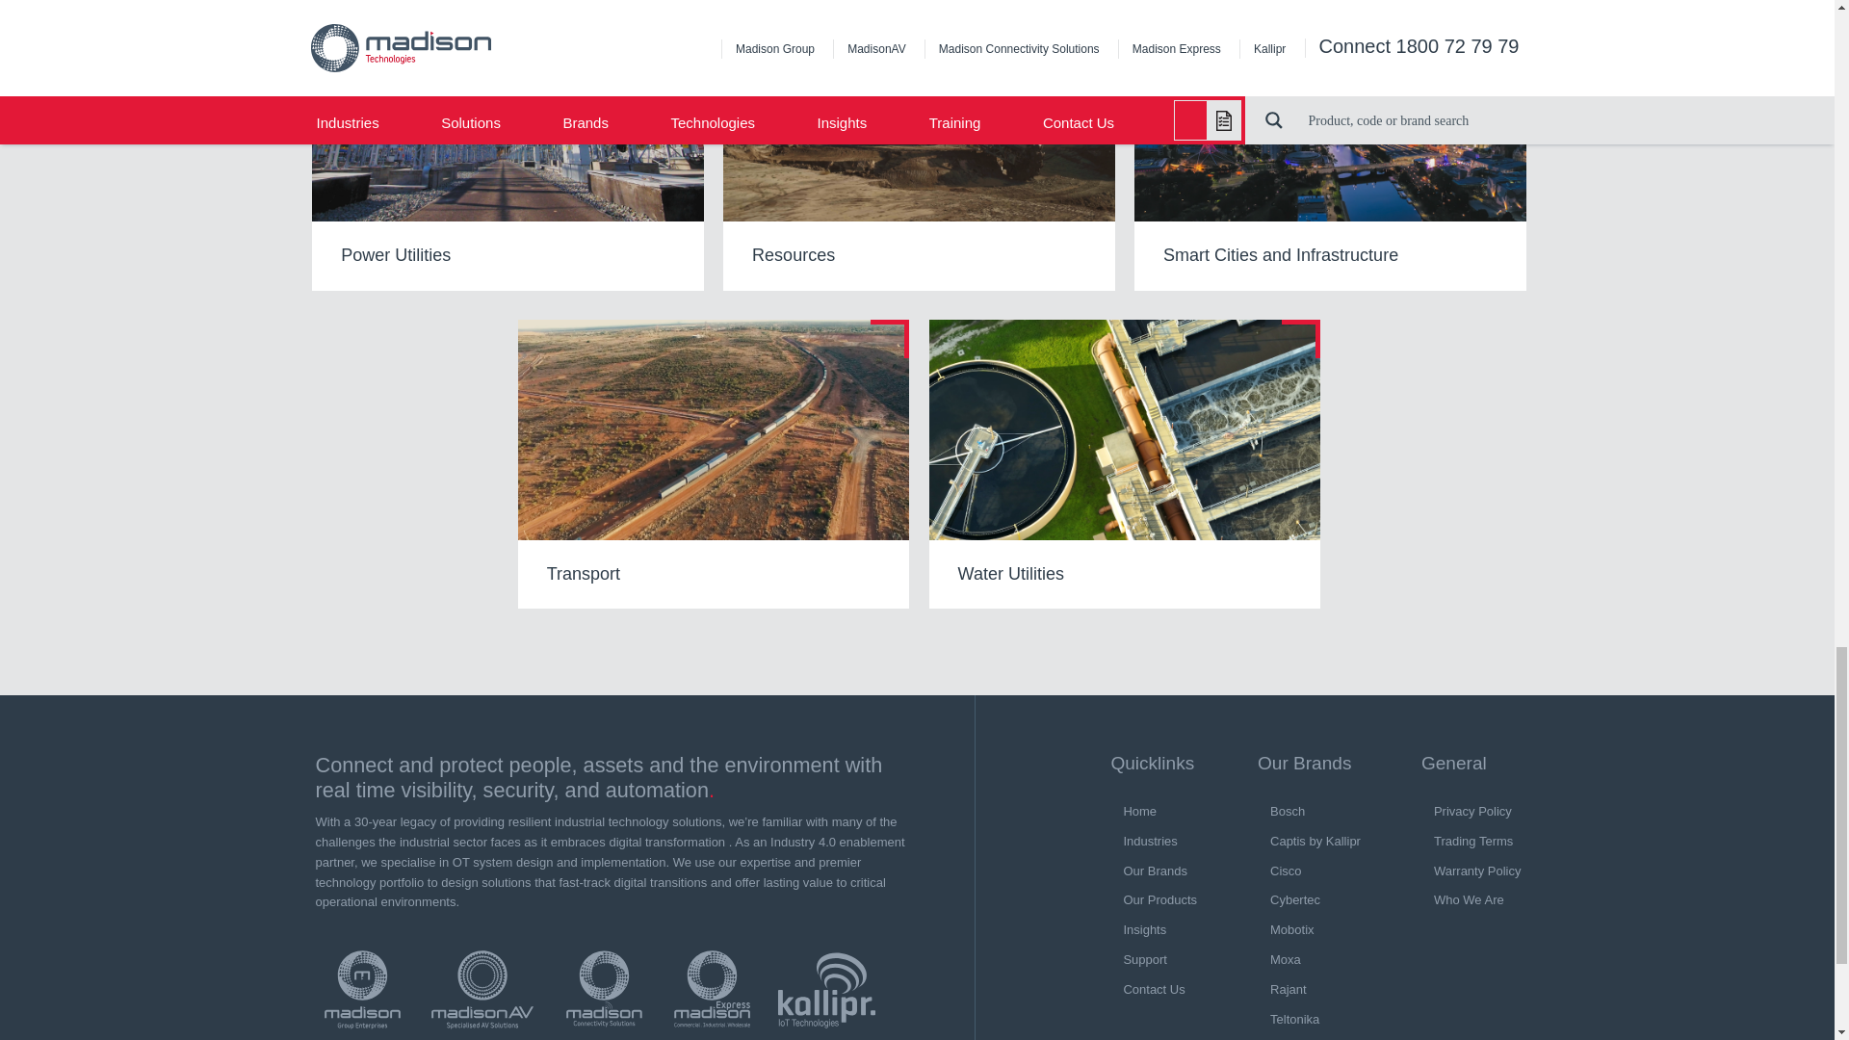 This screenshot has height=1040, width=1849. Describe the element at coordinates (362, 990) in the screenshot. I see `Madison Group Enterprises` at that location.